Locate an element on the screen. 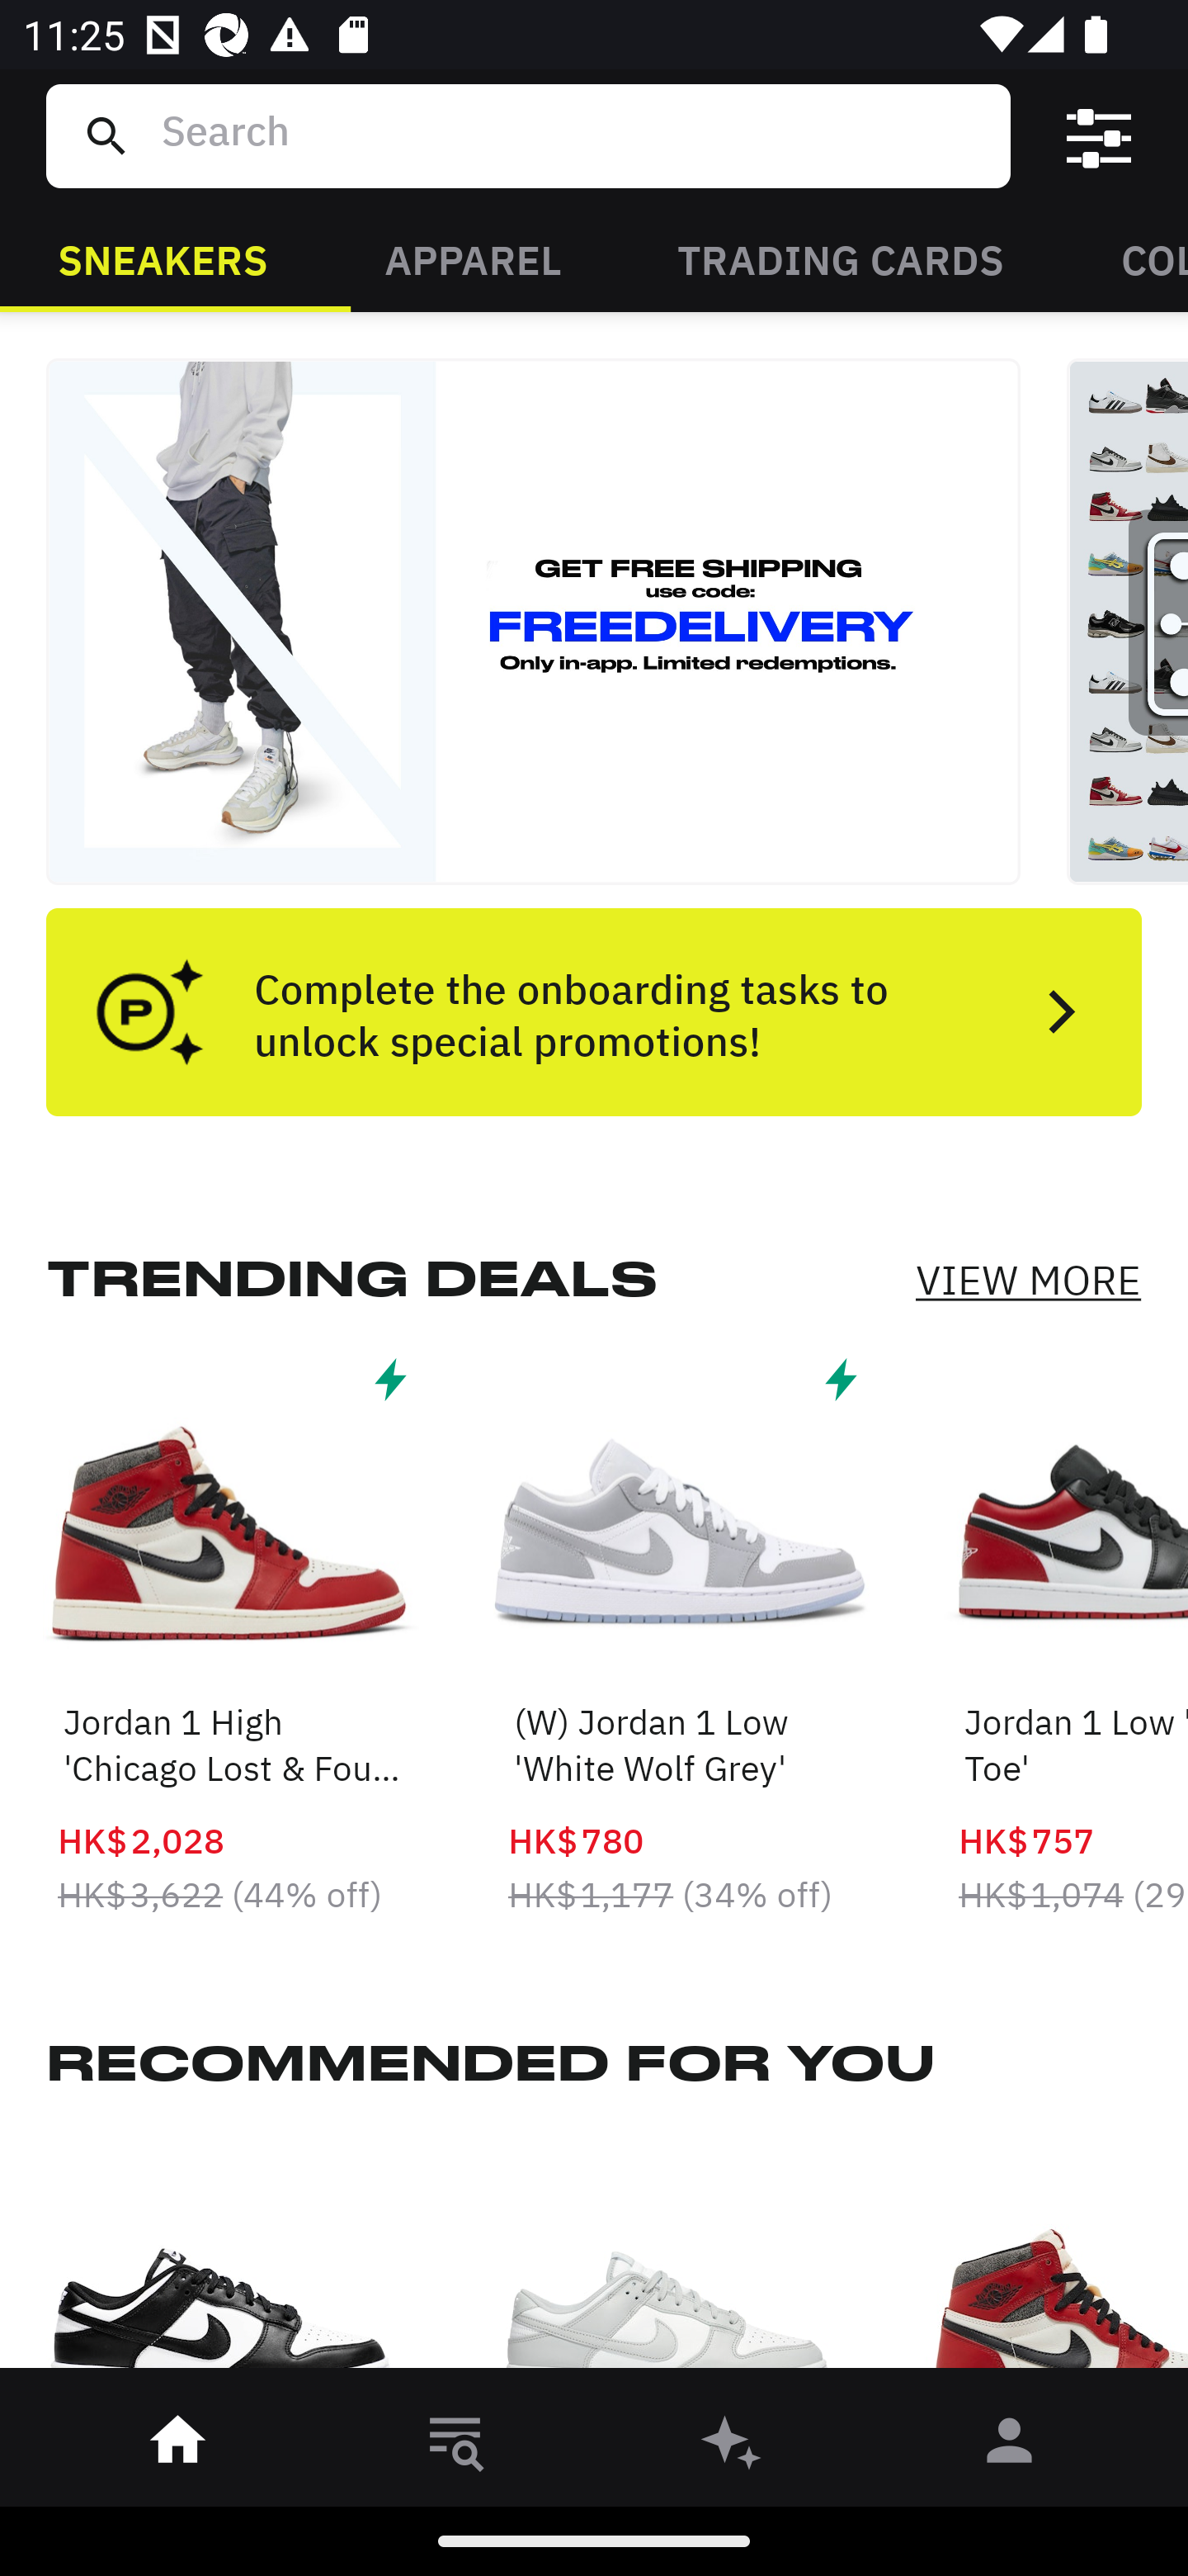 Image resolution: width=1188 pixels, height=2576 pixels. 󰀄 is located at coordinates (1010, 2446).